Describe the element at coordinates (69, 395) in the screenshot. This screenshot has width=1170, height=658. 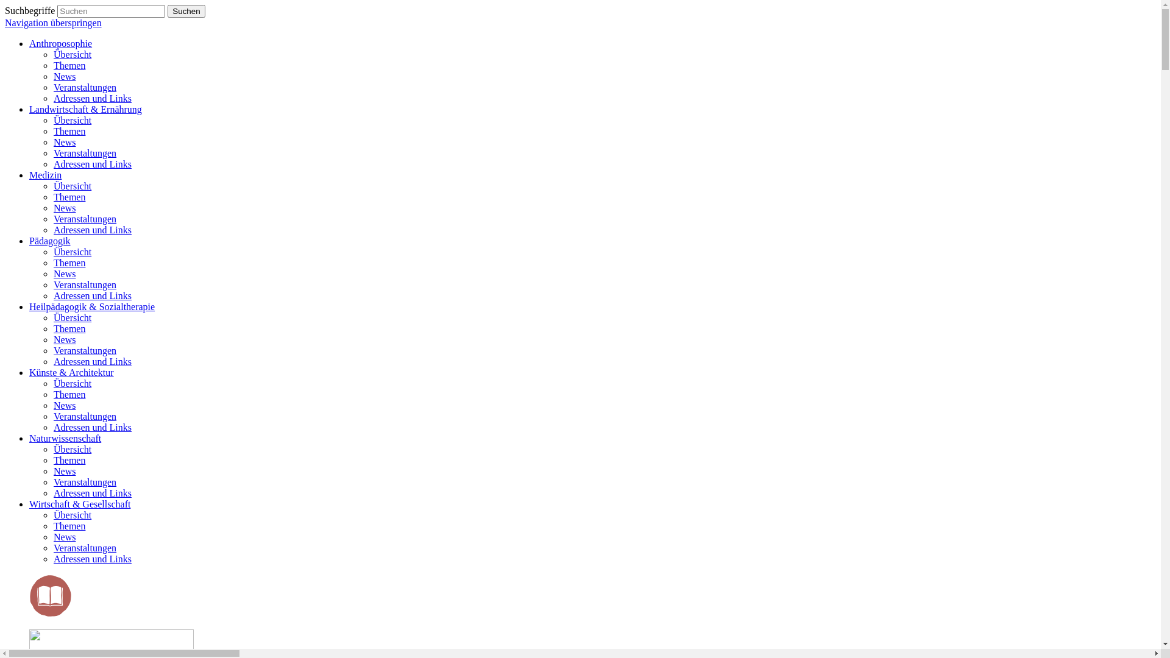
I see `Themen` at that location.